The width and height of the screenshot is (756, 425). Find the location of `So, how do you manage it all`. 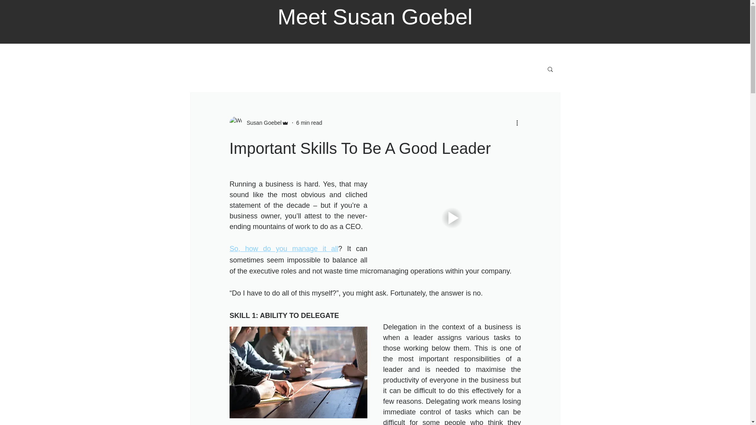

So, how do you manage it all is located at coordinates (283, 249).